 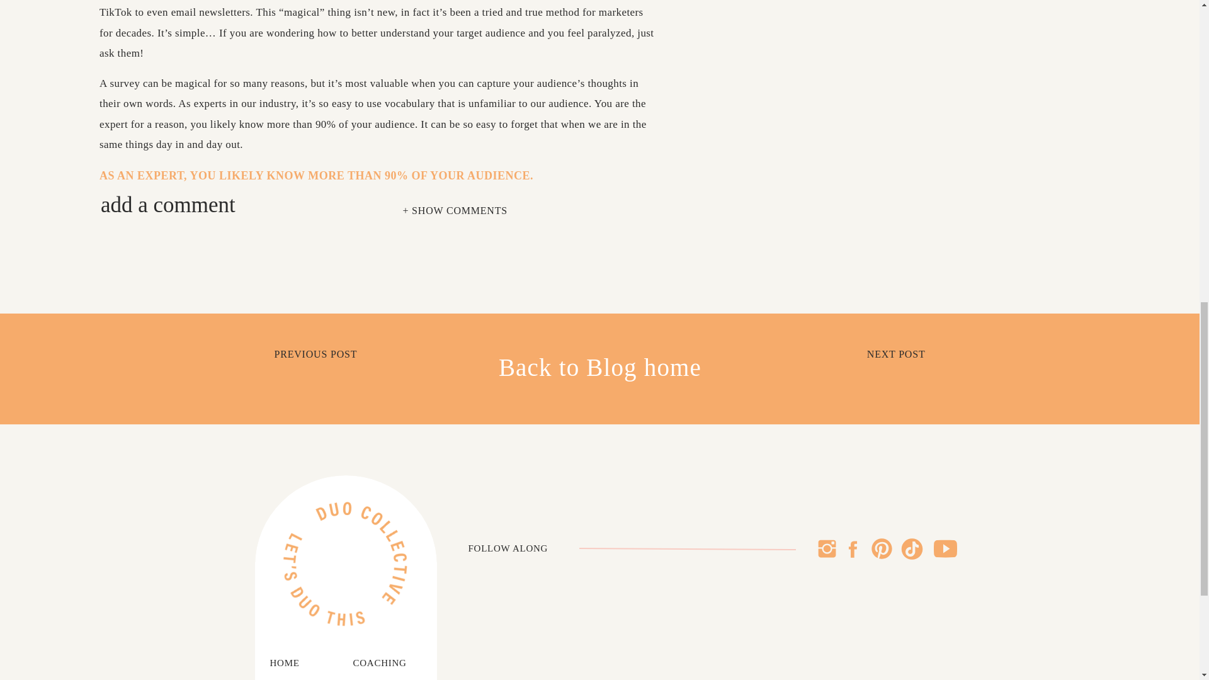 What do you see at coordinates (133, 380) in the screenshot?
I see `Typeform` at bounding box center [133, 380].